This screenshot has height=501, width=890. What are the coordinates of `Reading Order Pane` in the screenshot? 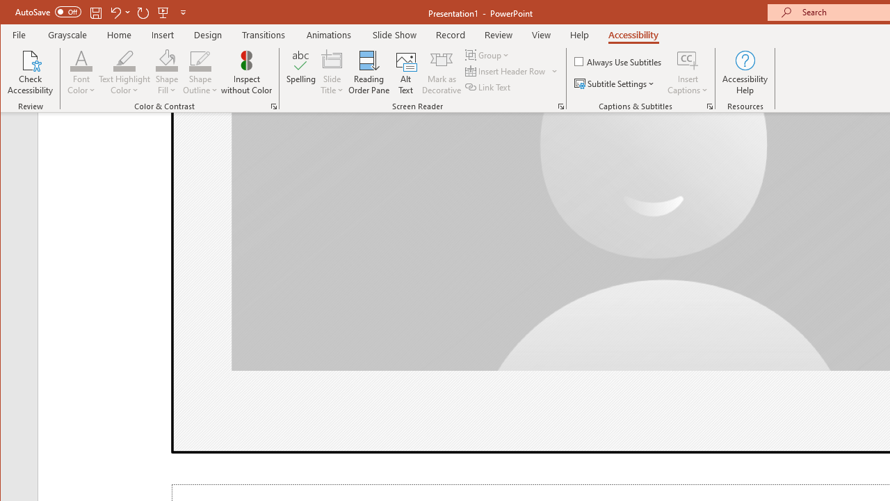 It's located at (369, 72).